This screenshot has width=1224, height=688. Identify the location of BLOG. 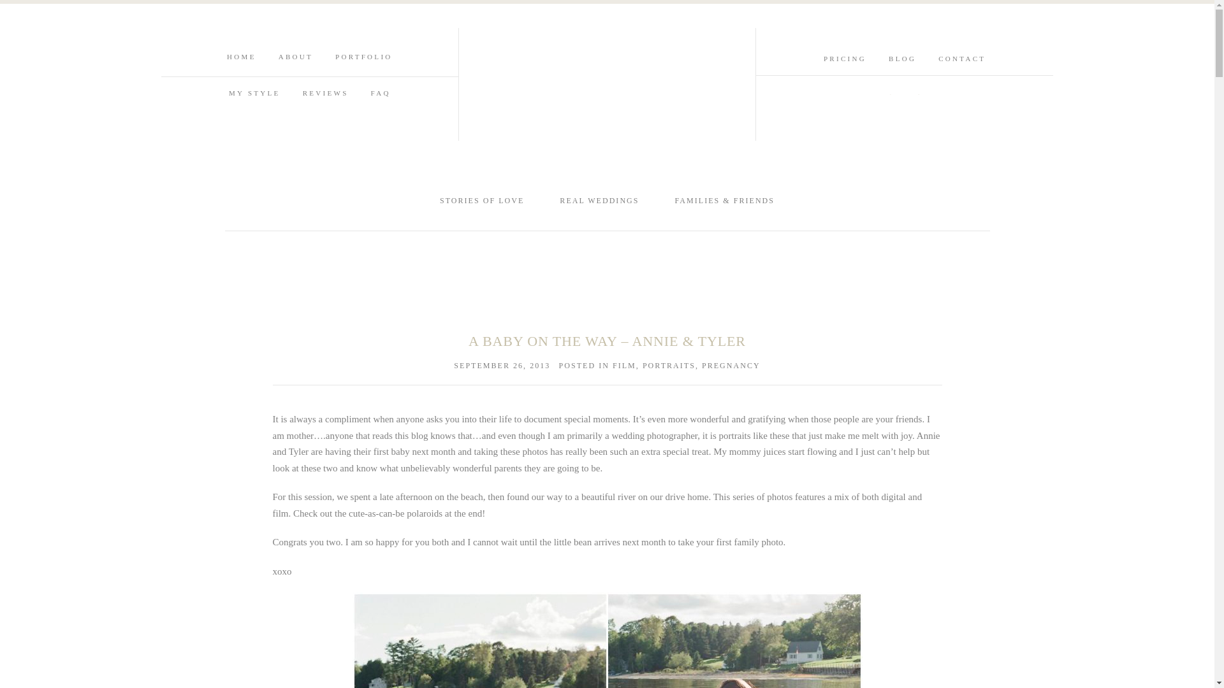
(901, 59).